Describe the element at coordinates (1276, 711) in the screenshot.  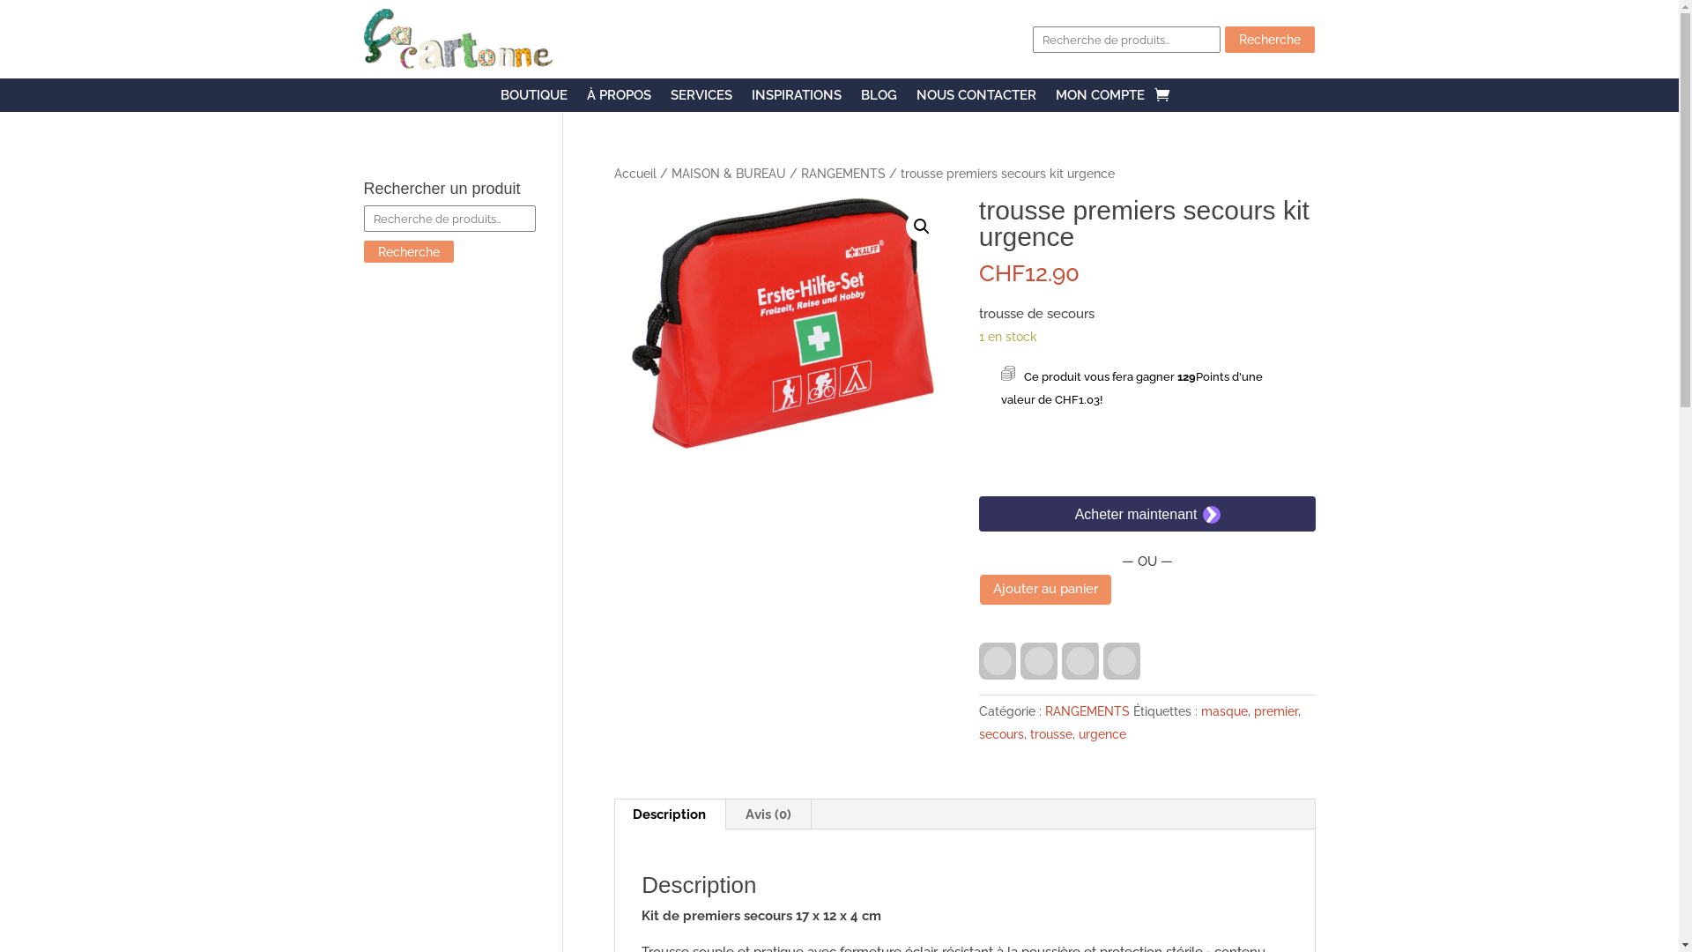
I see `premier` at that location.